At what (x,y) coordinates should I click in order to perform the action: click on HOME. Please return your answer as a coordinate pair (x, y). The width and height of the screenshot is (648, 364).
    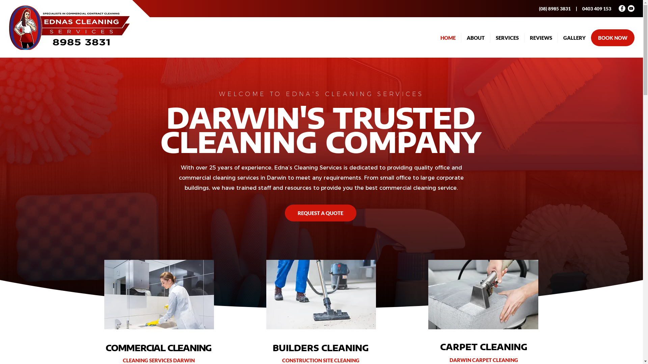
    Looking at the image, I should click on (448, 38).